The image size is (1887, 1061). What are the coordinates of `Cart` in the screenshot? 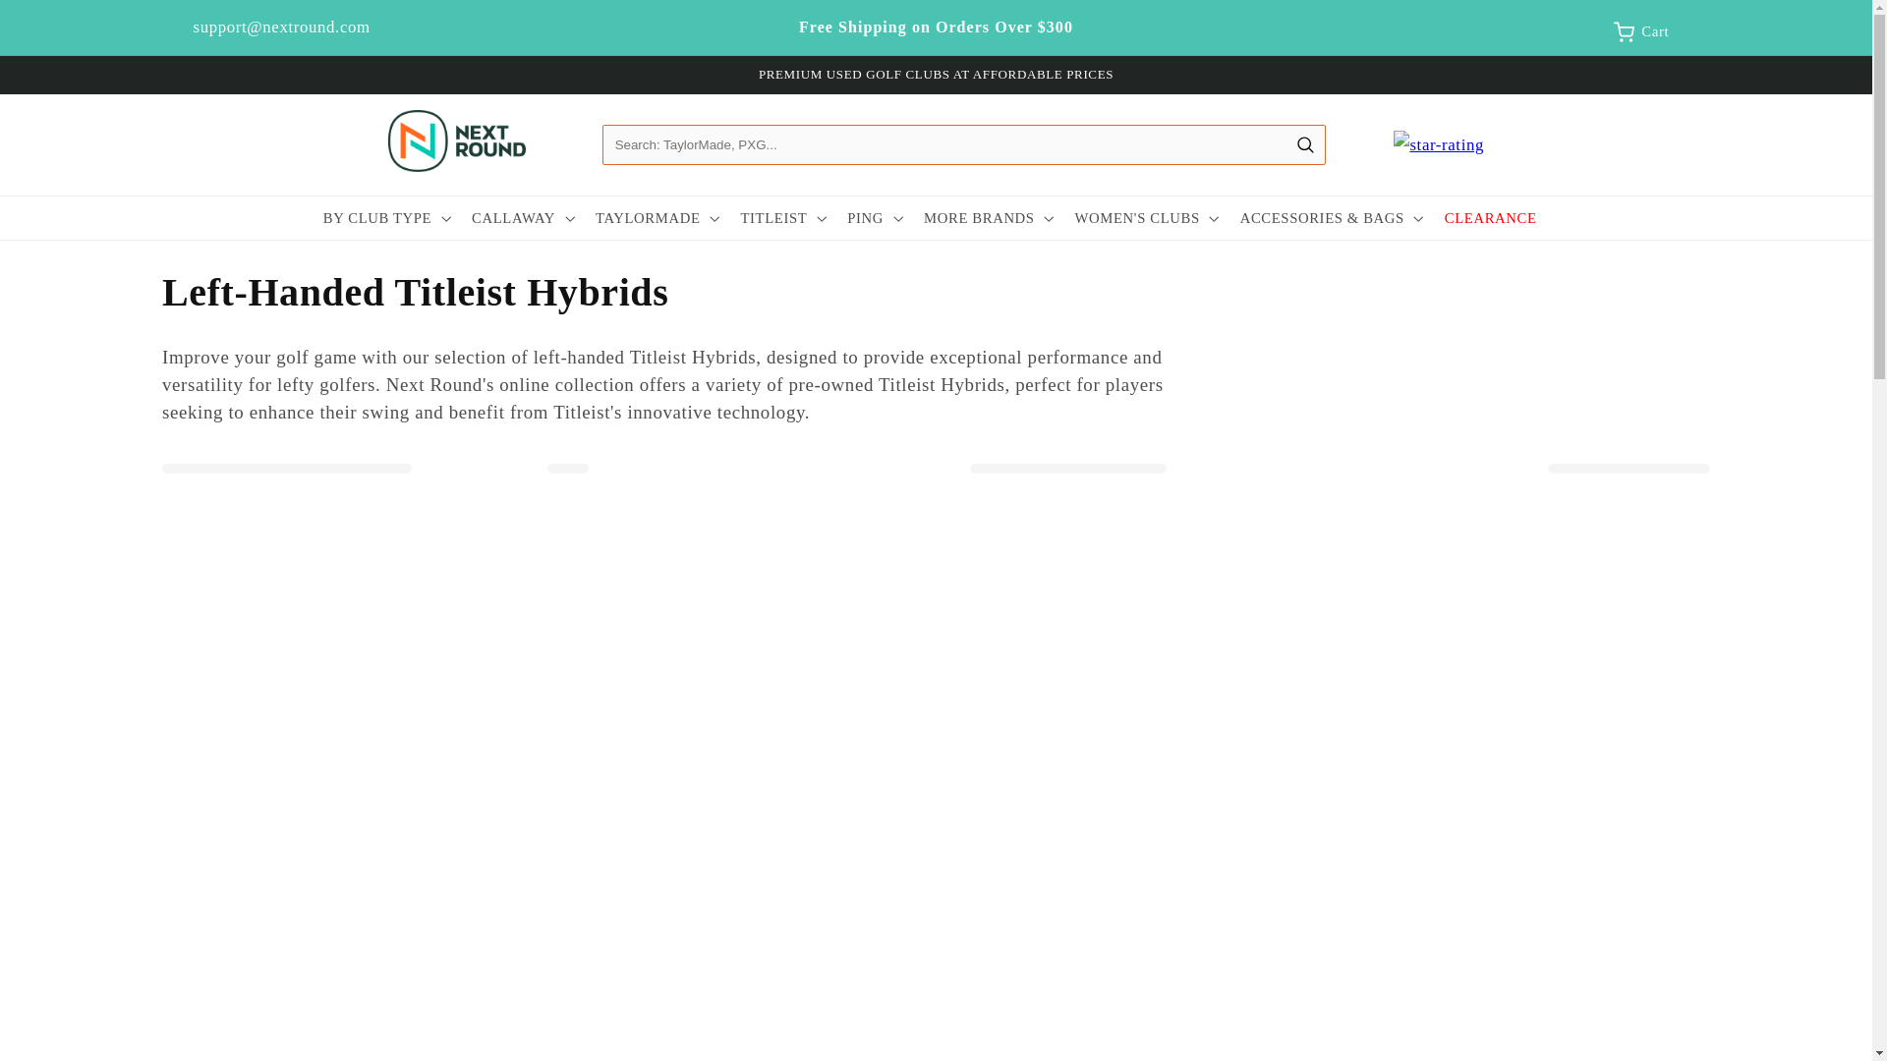 It's located at (1624, 31).